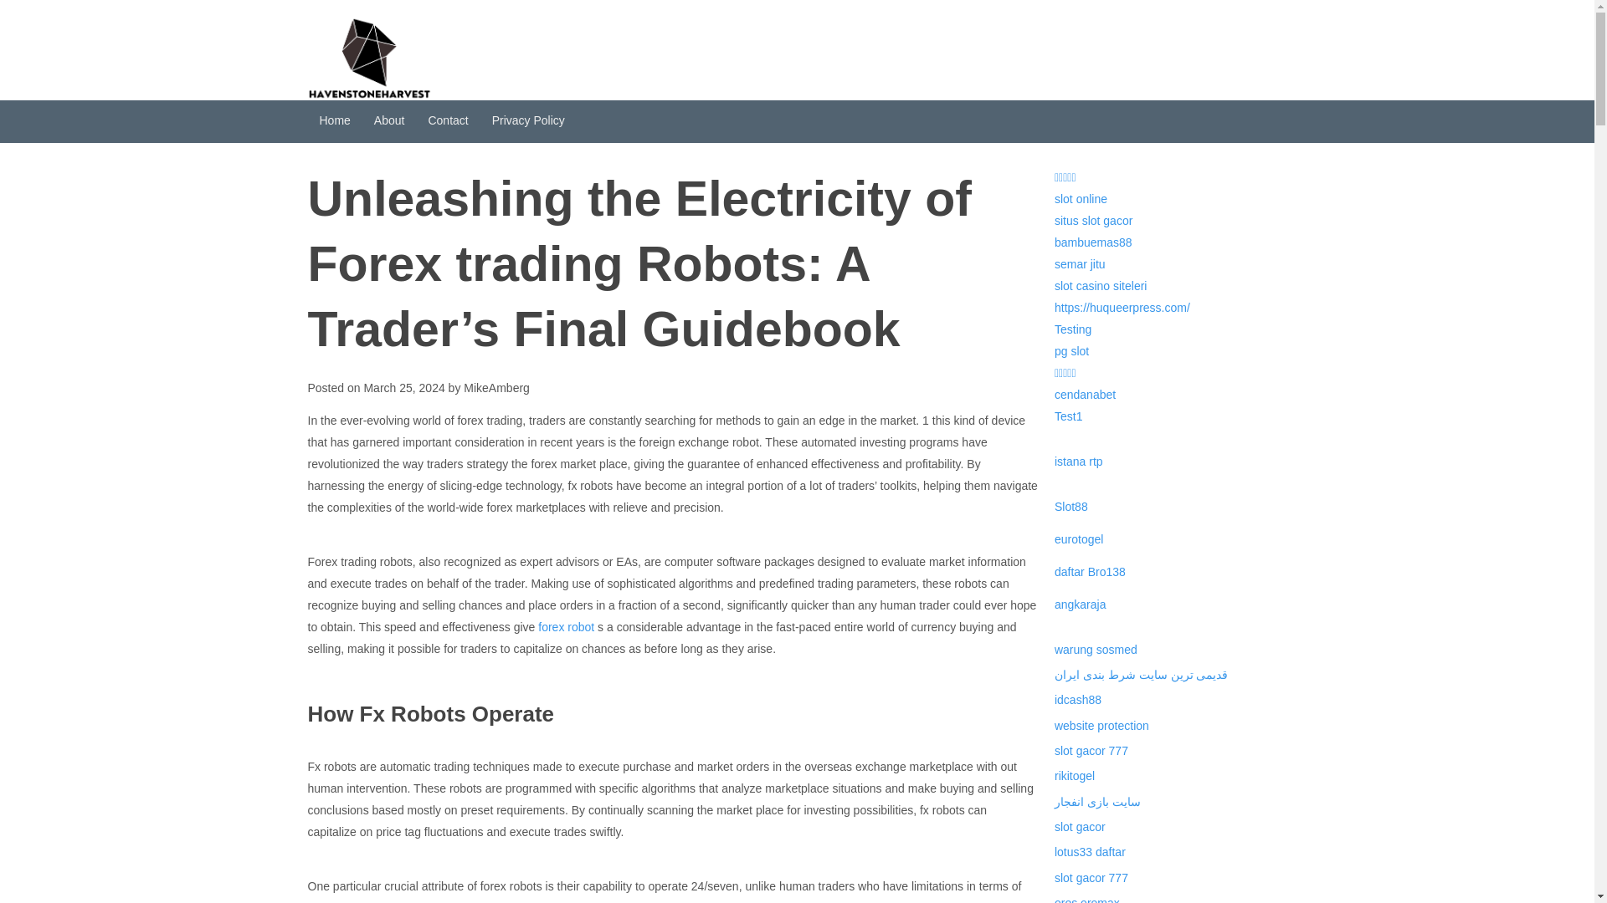 Image resolution: width=1607 pixels, height=903 pixels. Describe the element at coordinates (1093, 221) in the screenshot. I see `situs slot gacor` at that location.